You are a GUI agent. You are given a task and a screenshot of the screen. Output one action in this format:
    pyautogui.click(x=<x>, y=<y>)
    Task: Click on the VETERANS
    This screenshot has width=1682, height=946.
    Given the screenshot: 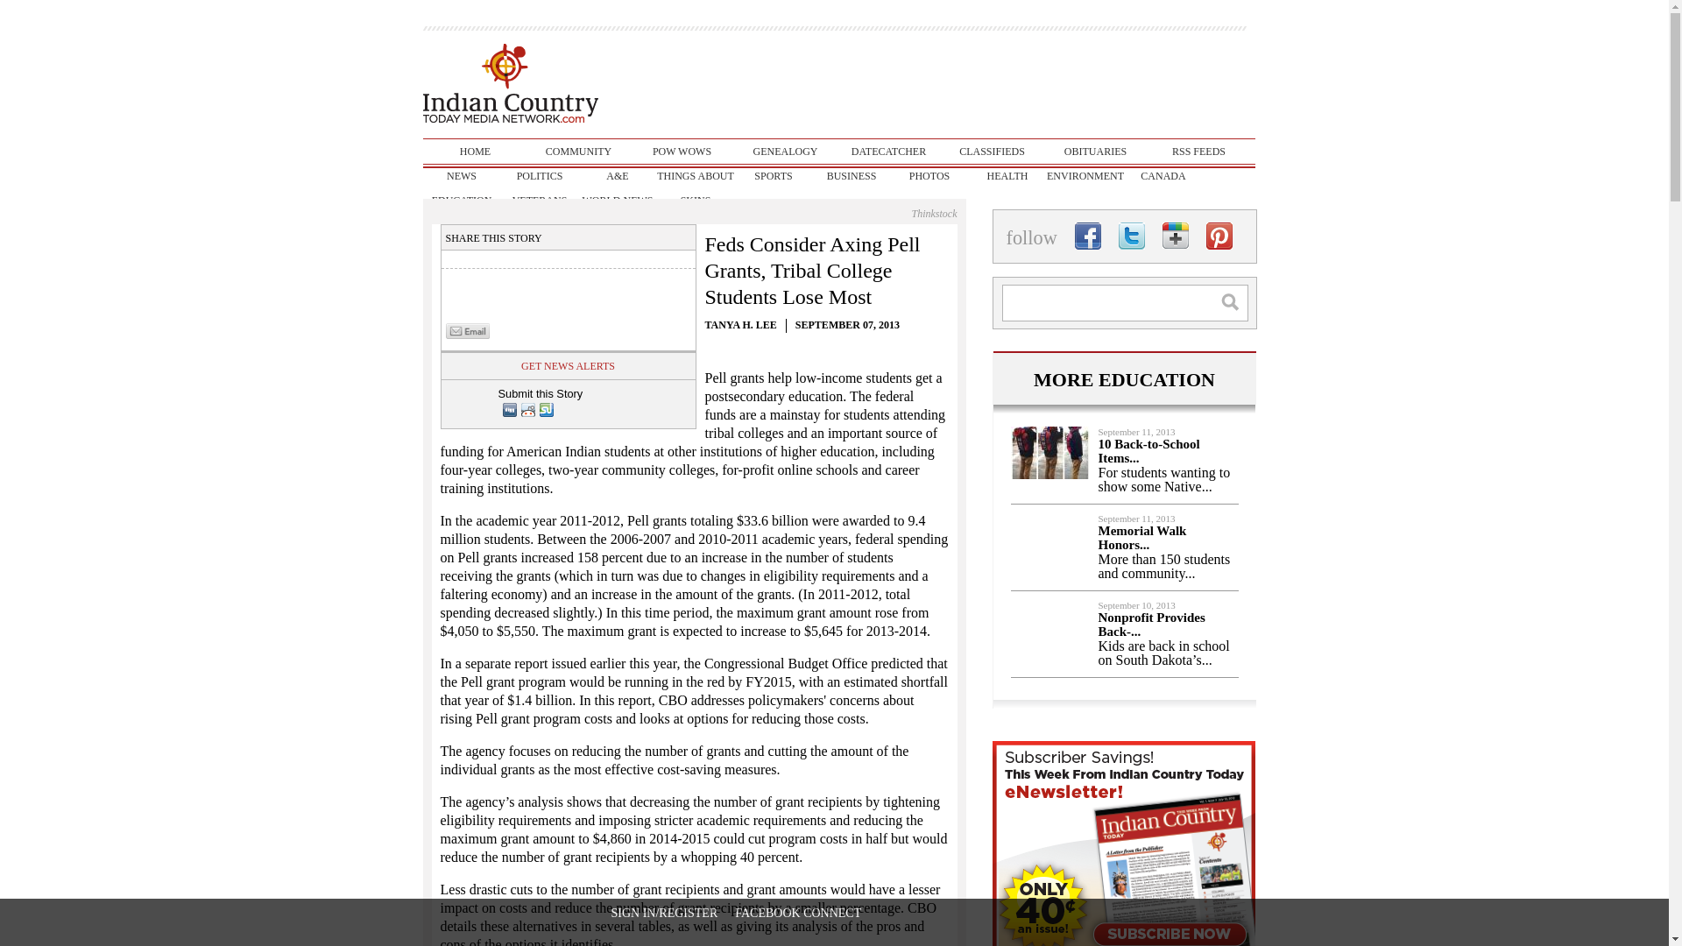 What is the action you would take?
    pyautogui.click(x=540, y=200)
    